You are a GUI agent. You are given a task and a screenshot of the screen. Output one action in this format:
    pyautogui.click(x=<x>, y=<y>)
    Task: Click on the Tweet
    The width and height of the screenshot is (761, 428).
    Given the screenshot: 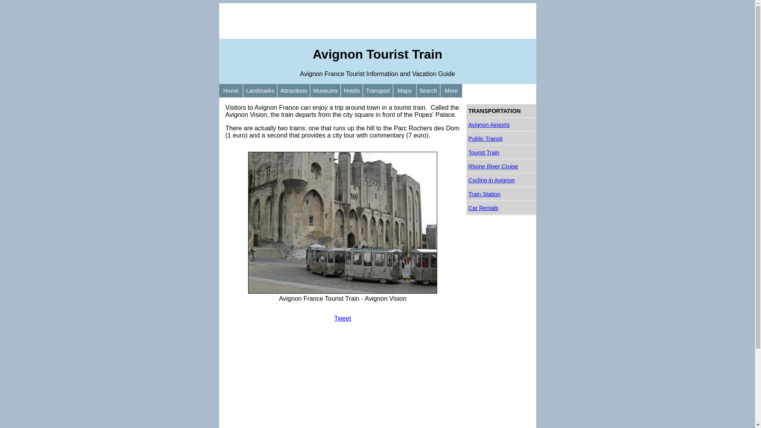 What is the action you would take?
    pyautogui.click(x=342, y=319)
    